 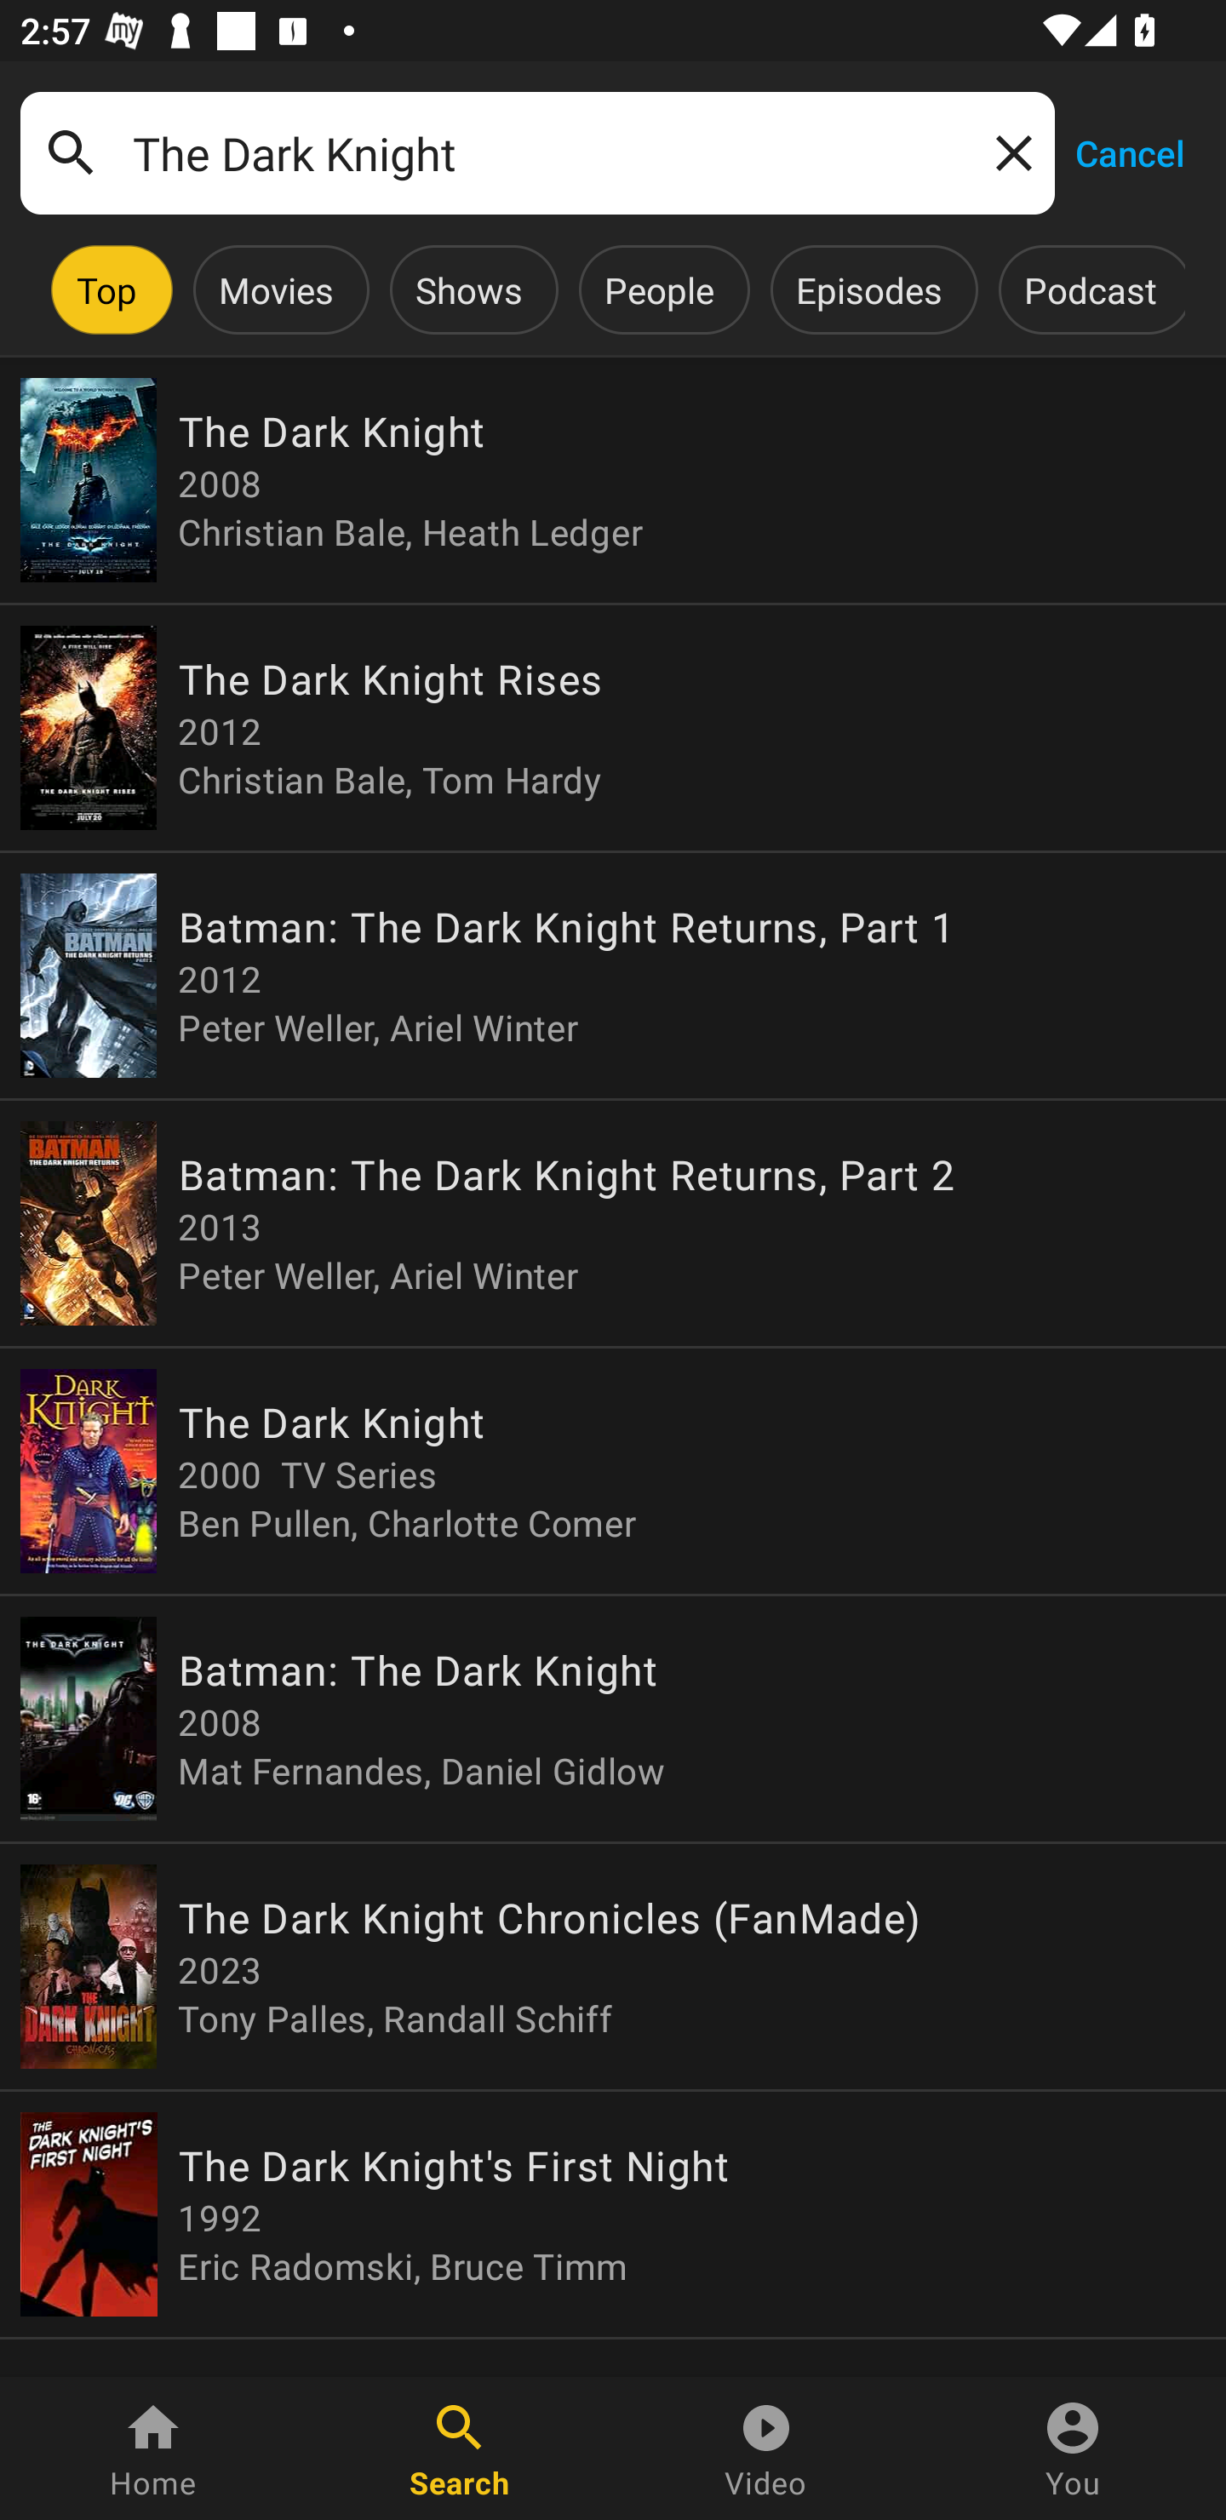 I want to click on You, so click(x=1073, y=2448).